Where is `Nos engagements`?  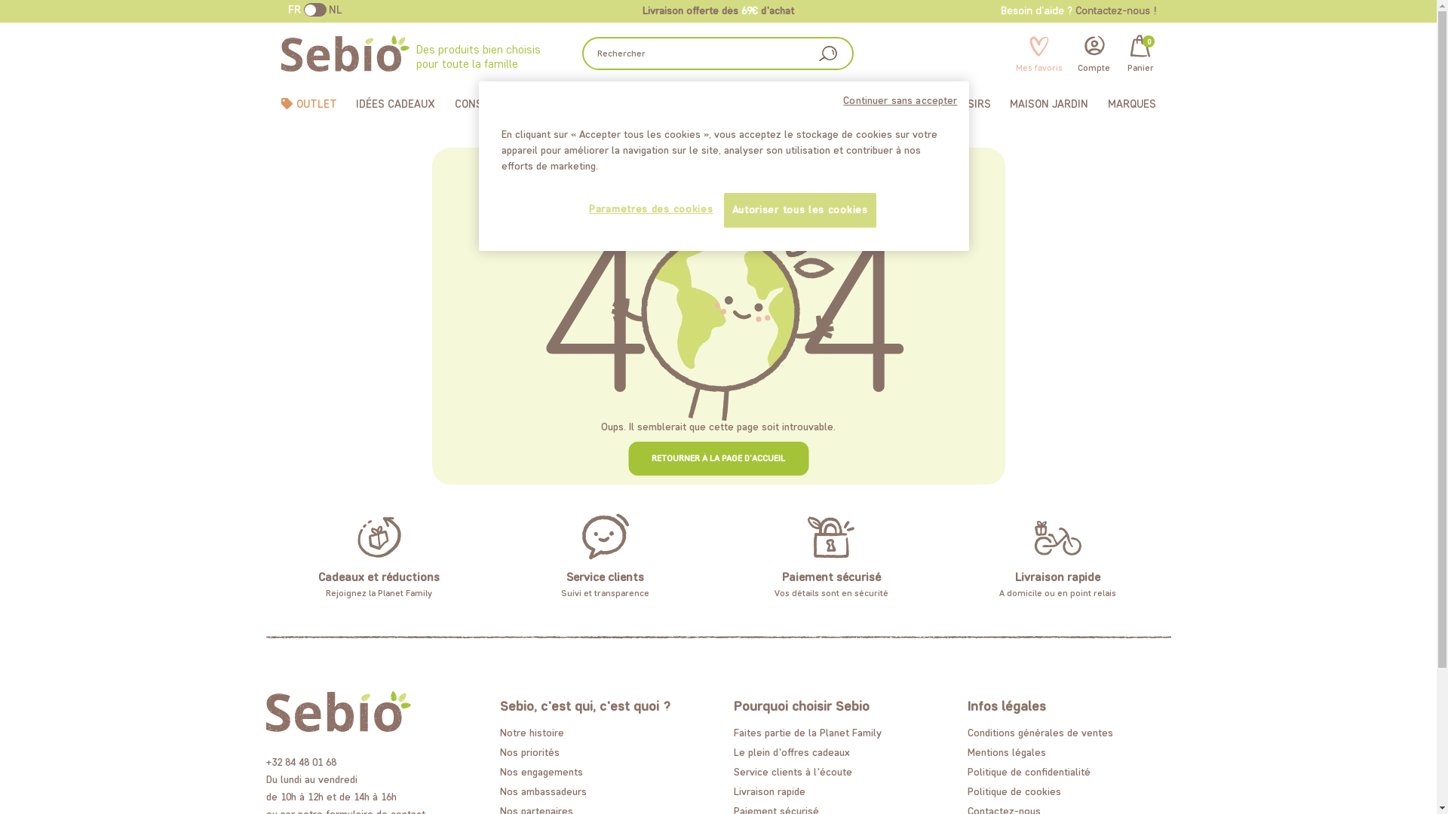 Nos engagements is located at coordinates (541, 772).